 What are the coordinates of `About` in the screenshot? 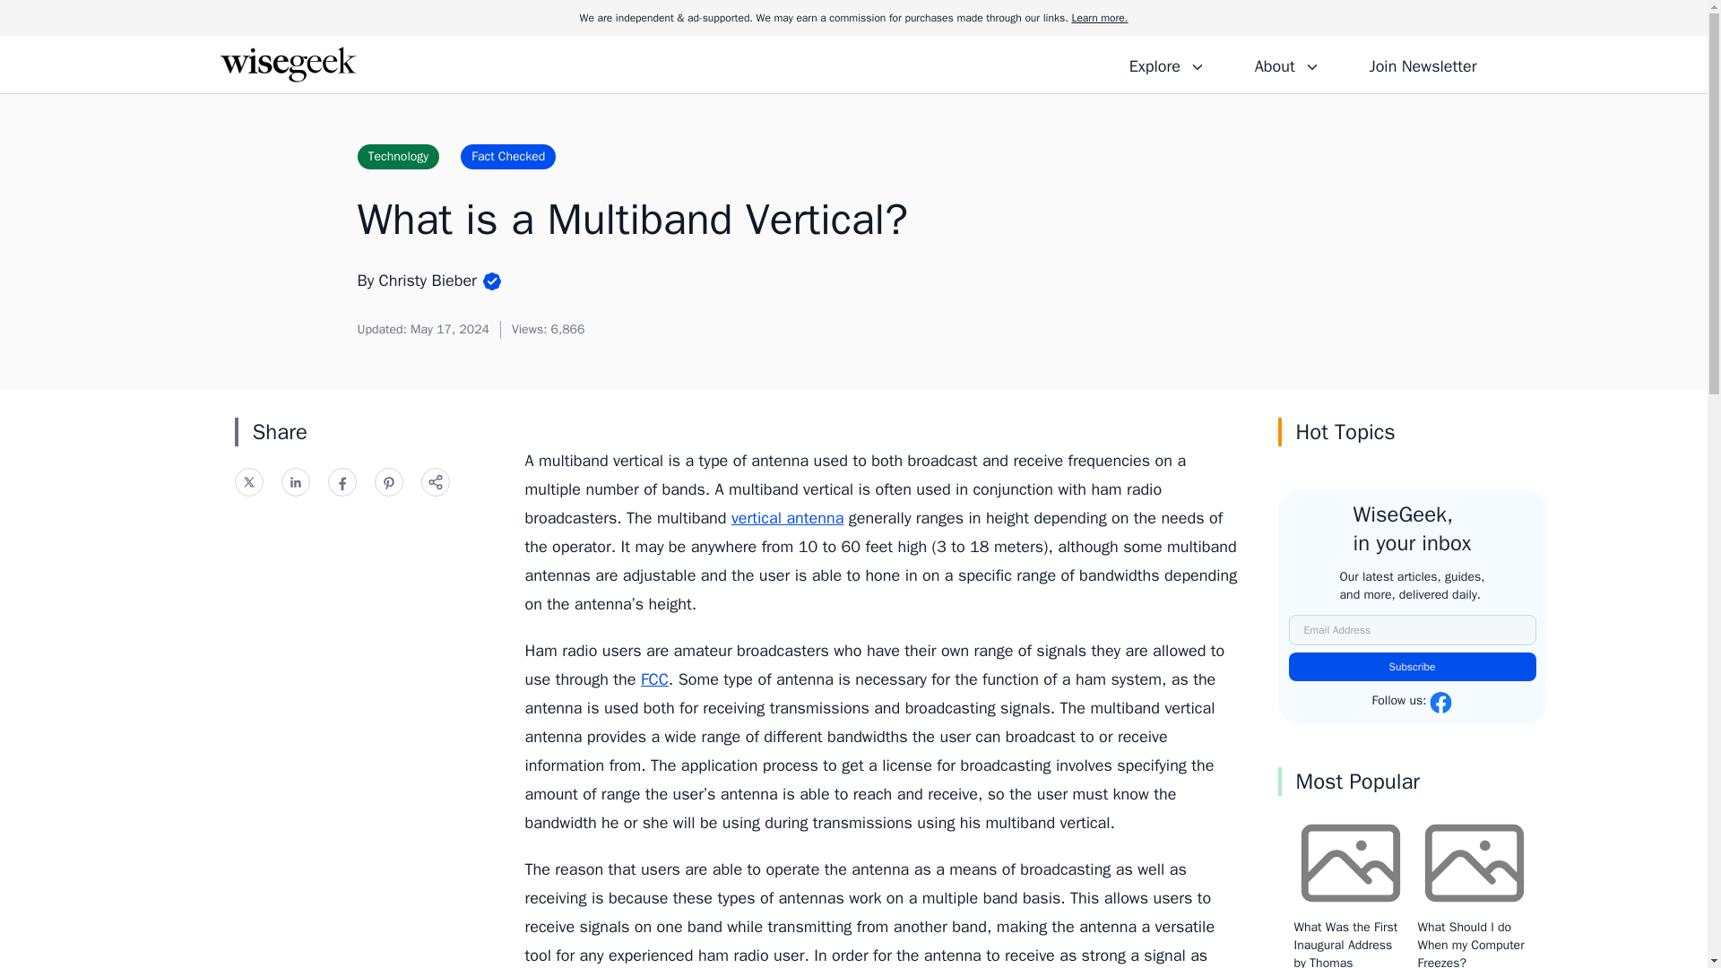 It's located at (1286, 64).